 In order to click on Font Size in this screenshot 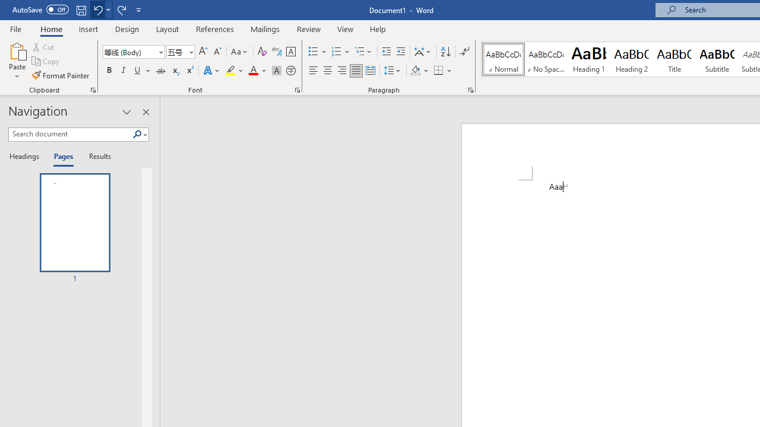, I will do `click(177, 52)`.